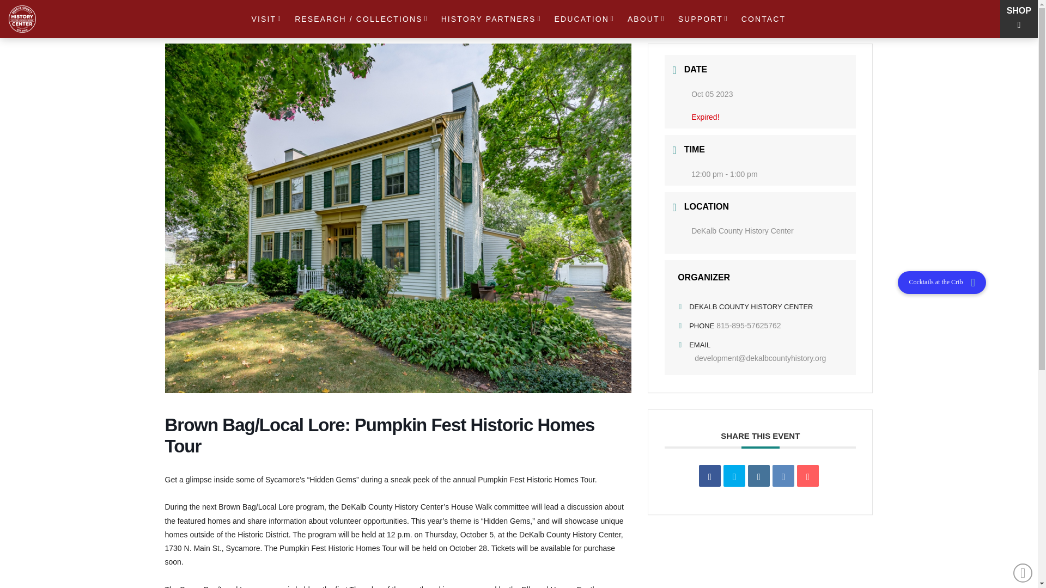  Describe the element at coordinates (704, 19) in the screenshot. I see `SUPPORT` at that location.